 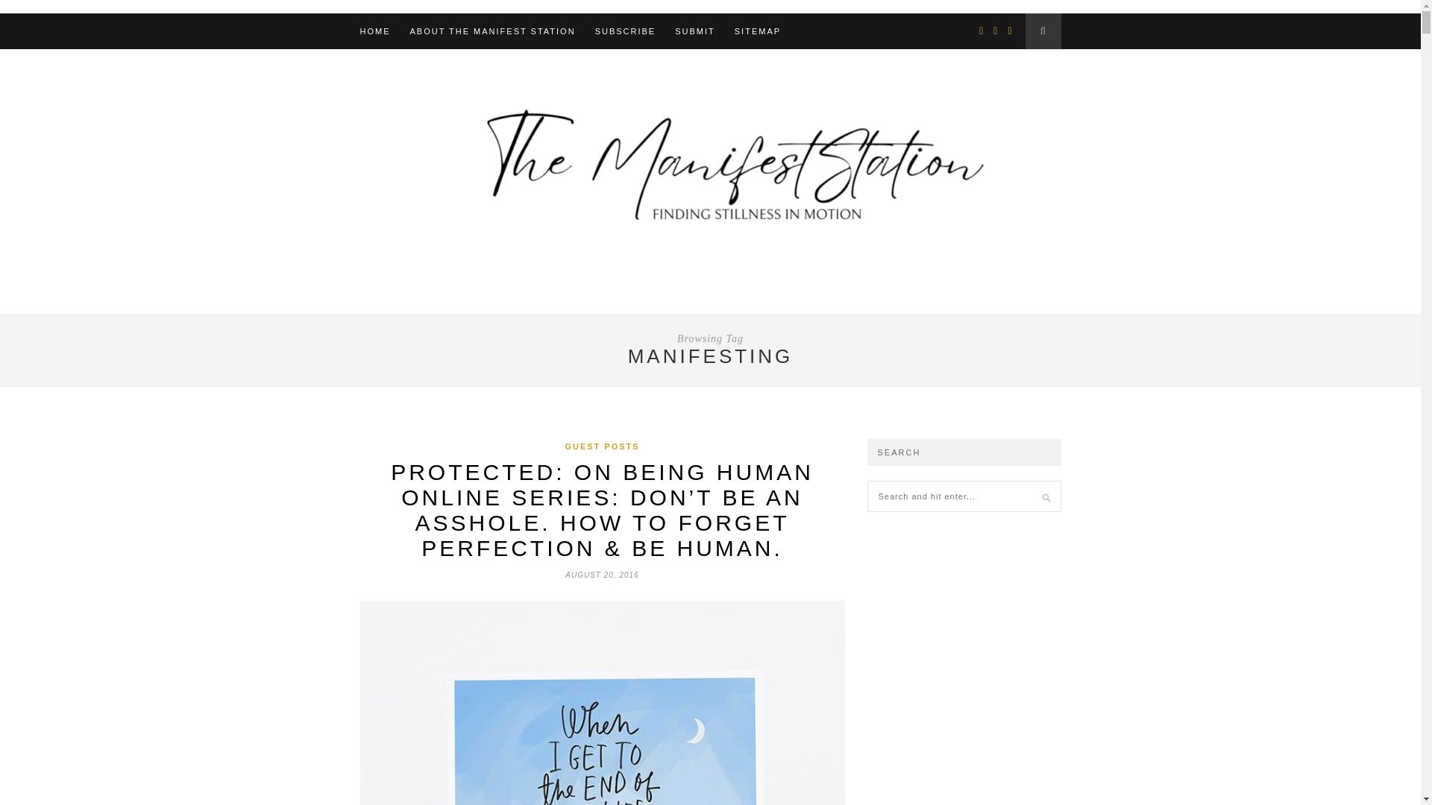 What do you see at coordinates (492, 31) in the screenshot?
I see `ABOUT THE MANIFEST STATION` at bounding box center [492, 31].